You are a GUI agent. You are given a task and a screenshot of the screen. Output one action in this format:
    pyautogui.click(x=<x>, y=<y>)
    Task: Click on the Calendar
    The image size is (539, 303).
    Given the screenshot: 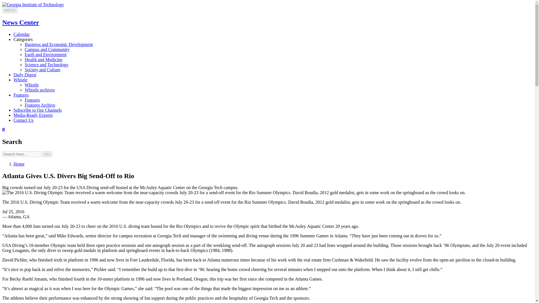 What is the action you would take?
    pyautogui.click(x=21, y=34)
    